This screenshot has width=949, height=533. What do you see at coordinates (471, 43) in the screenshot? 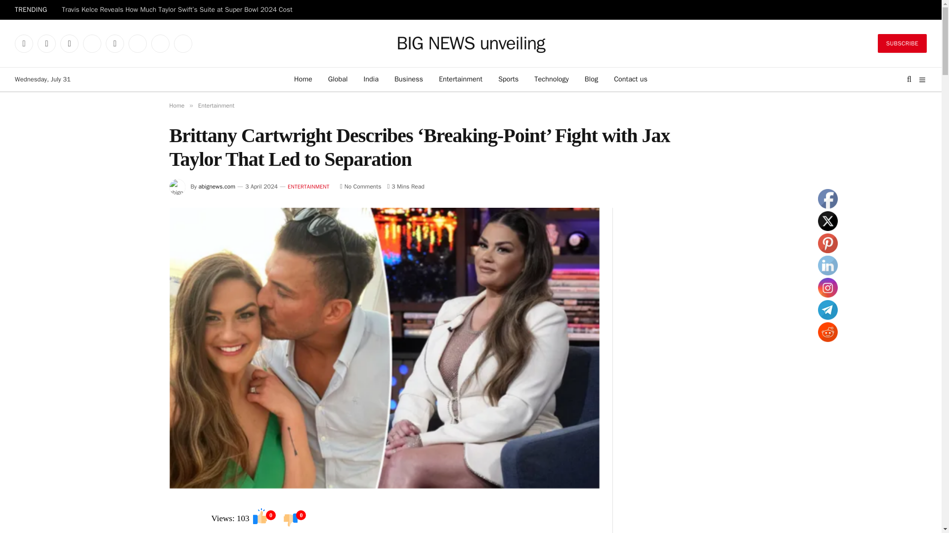
I see `BIG NEWS unveiling` at bounding box center [471, 43].